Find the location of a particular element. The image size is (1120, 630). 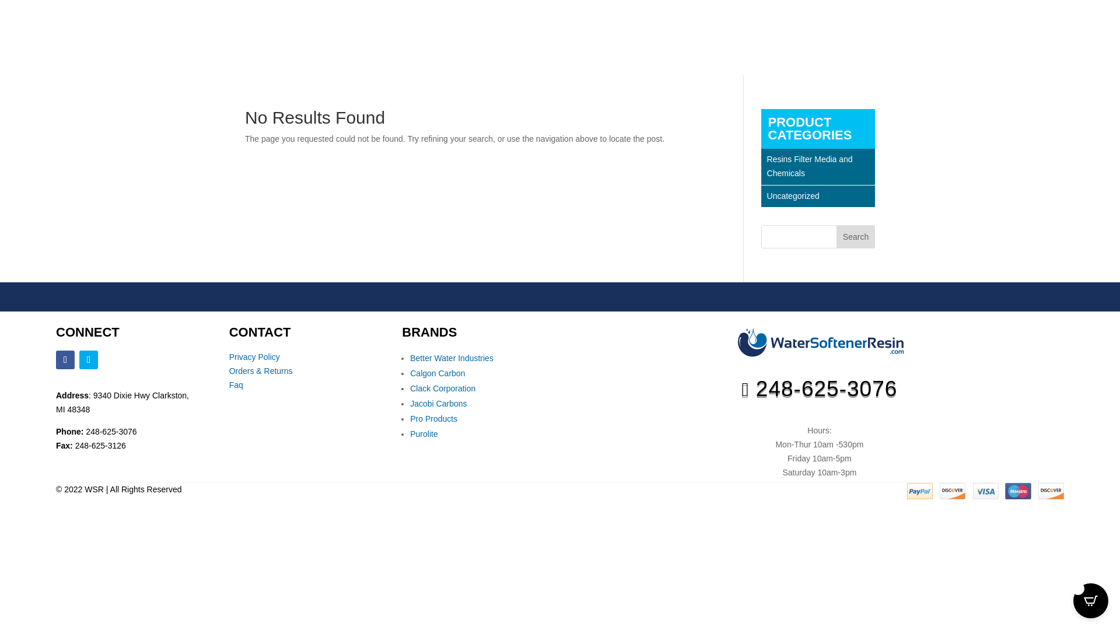

water-softener-resin-300x58-1 is located at coordinates (820, 343).